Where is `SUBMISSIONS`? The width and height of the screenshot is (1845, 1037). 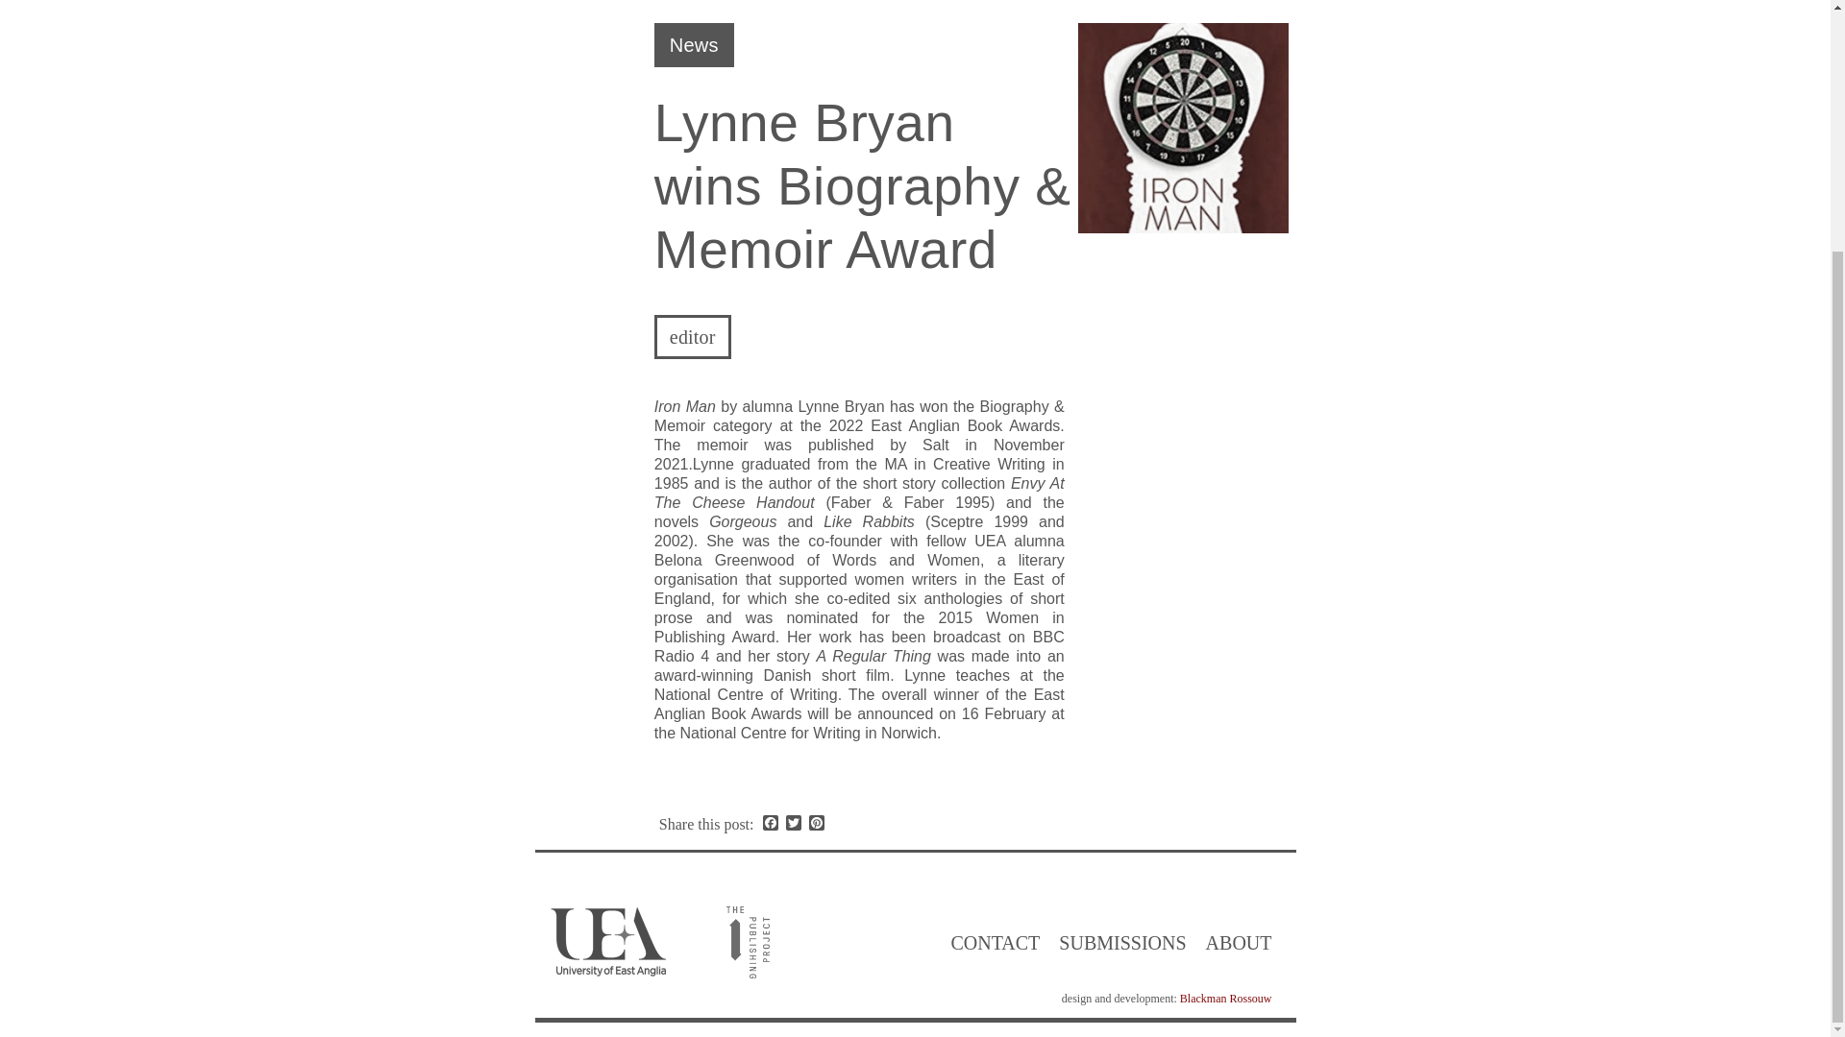
SUBMISSIONS is located at coordinates (1122, 943).